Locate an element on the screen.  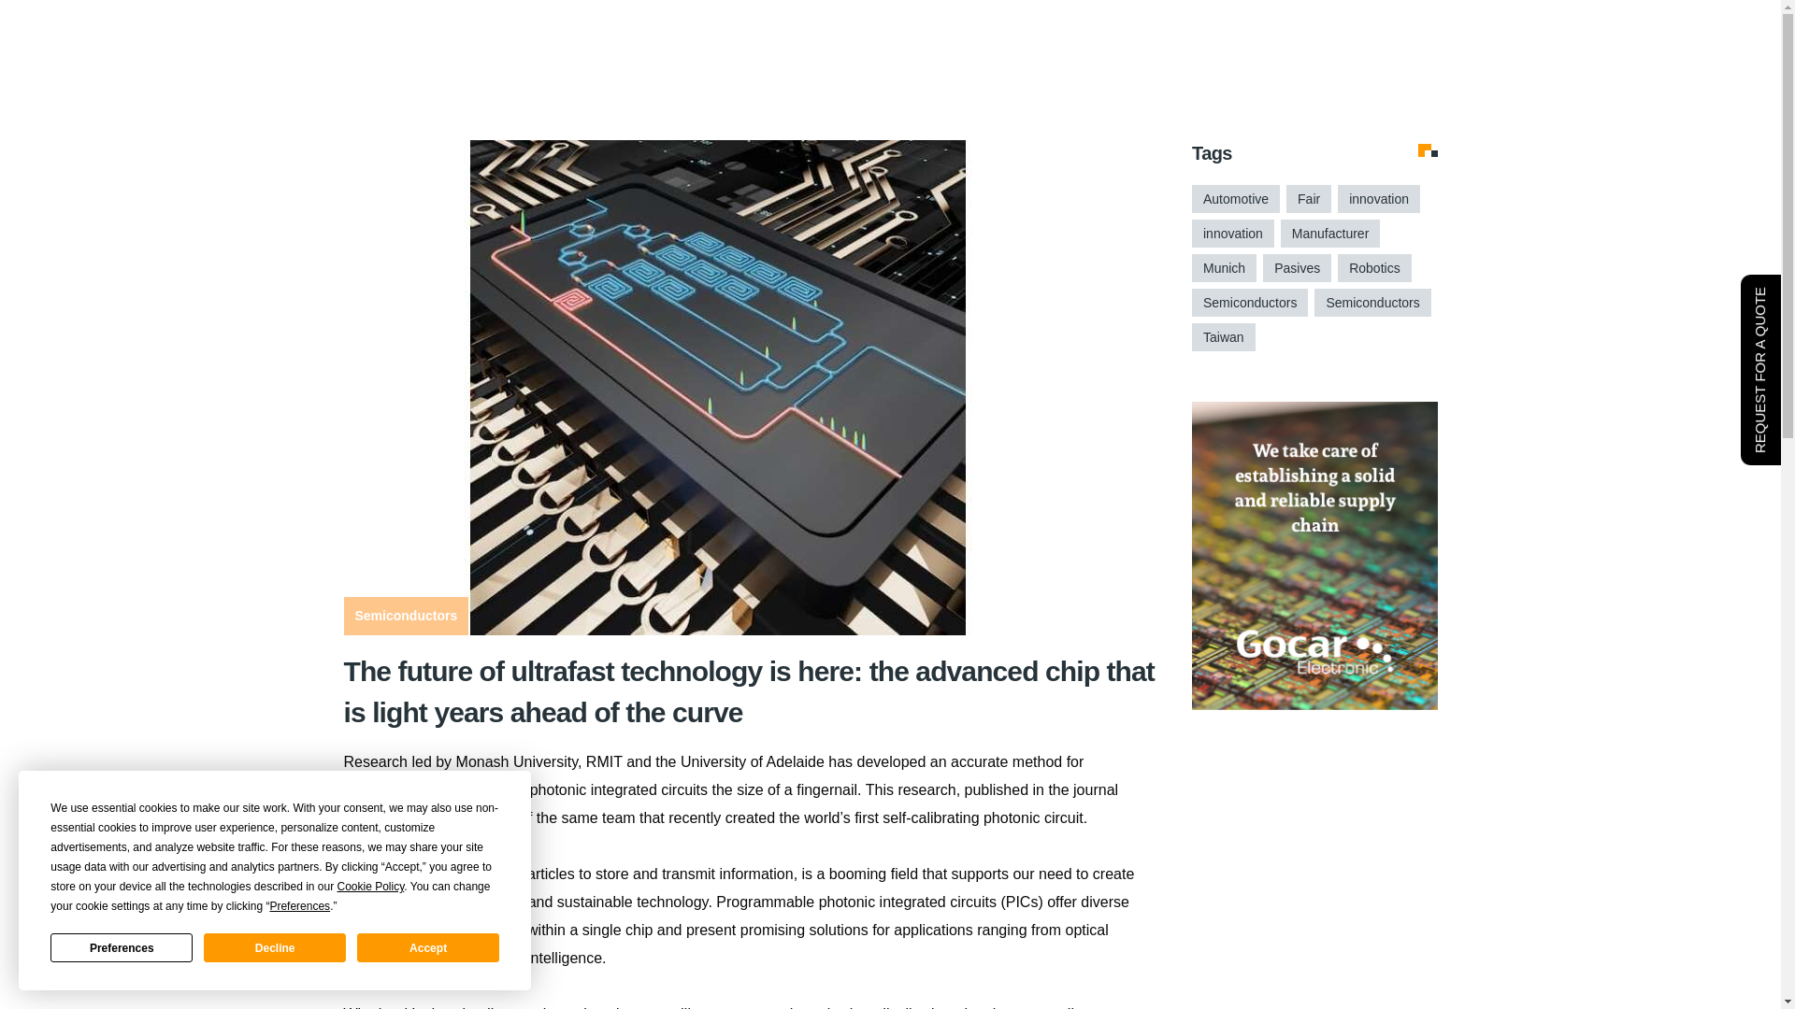
Semiconductors is located at coordinates (406, 617).